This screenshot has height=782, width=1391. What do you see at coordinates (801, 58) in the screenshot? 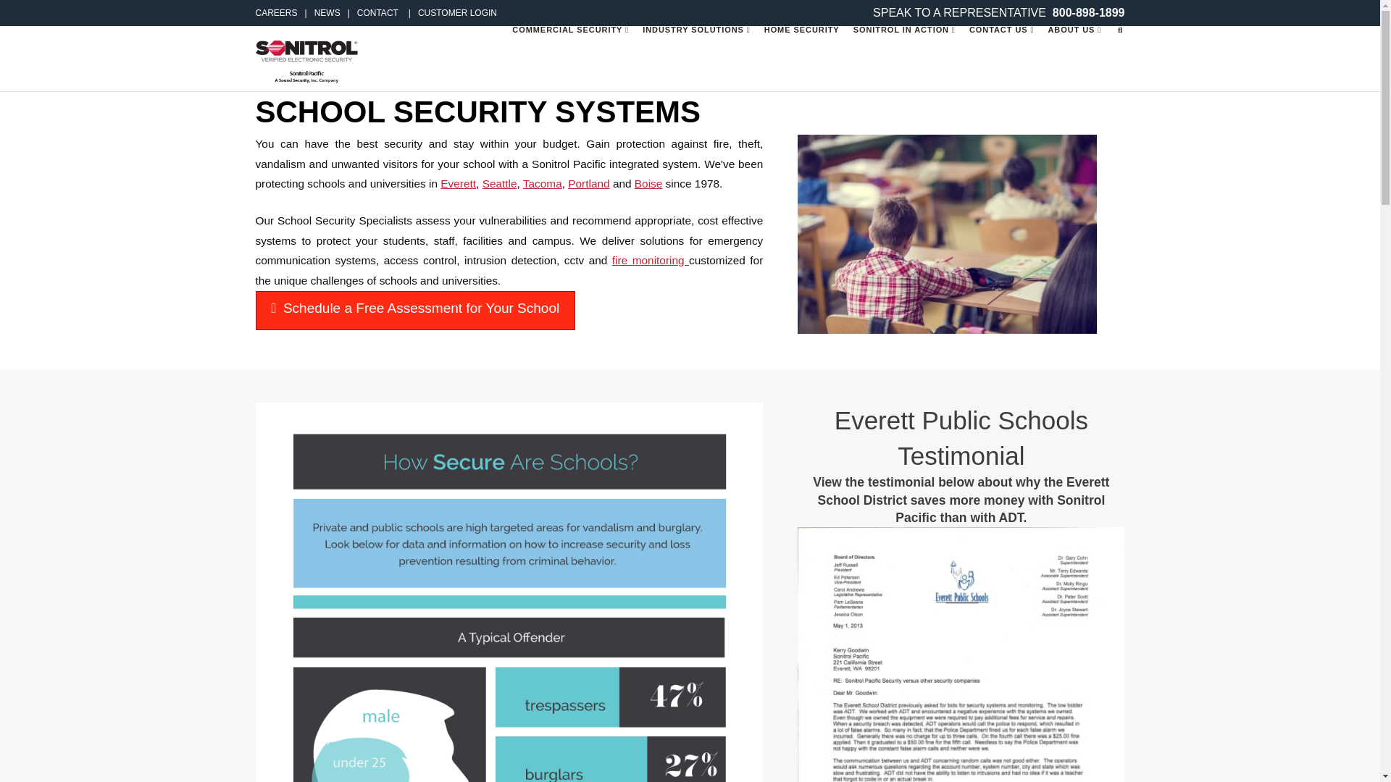
I see `HOME SECURITY` at bounding box center [801, 58].